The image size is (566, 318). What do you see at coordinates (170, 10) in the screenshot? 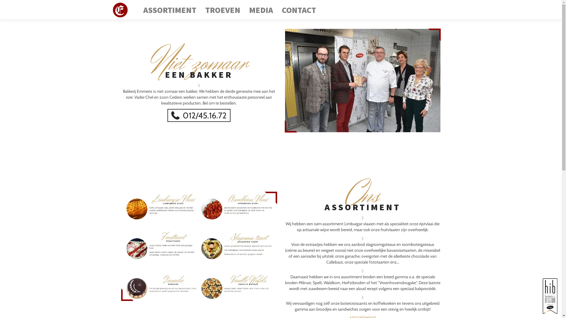
I see `ASSORTIMENT` at bounding box center [170, 10].